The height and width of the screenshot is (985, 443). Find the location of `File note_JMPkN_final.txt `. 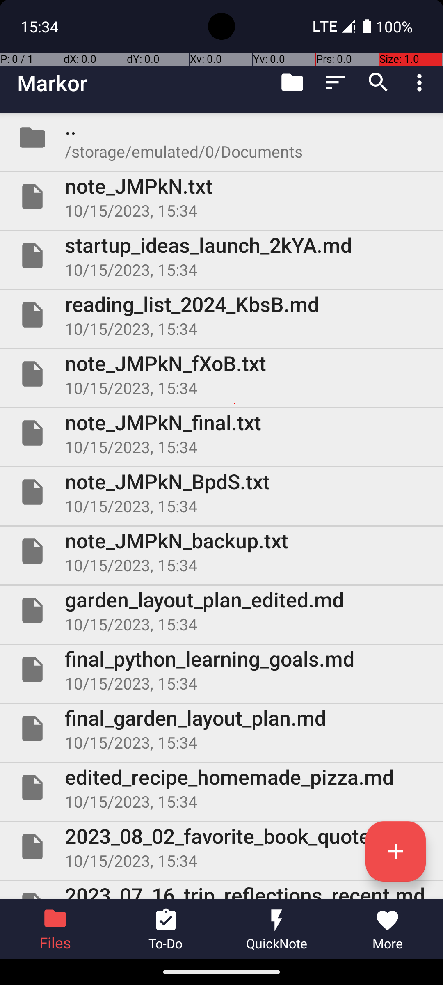

File note_JMPkN_final.txt  is located at coordinates (221, 433).